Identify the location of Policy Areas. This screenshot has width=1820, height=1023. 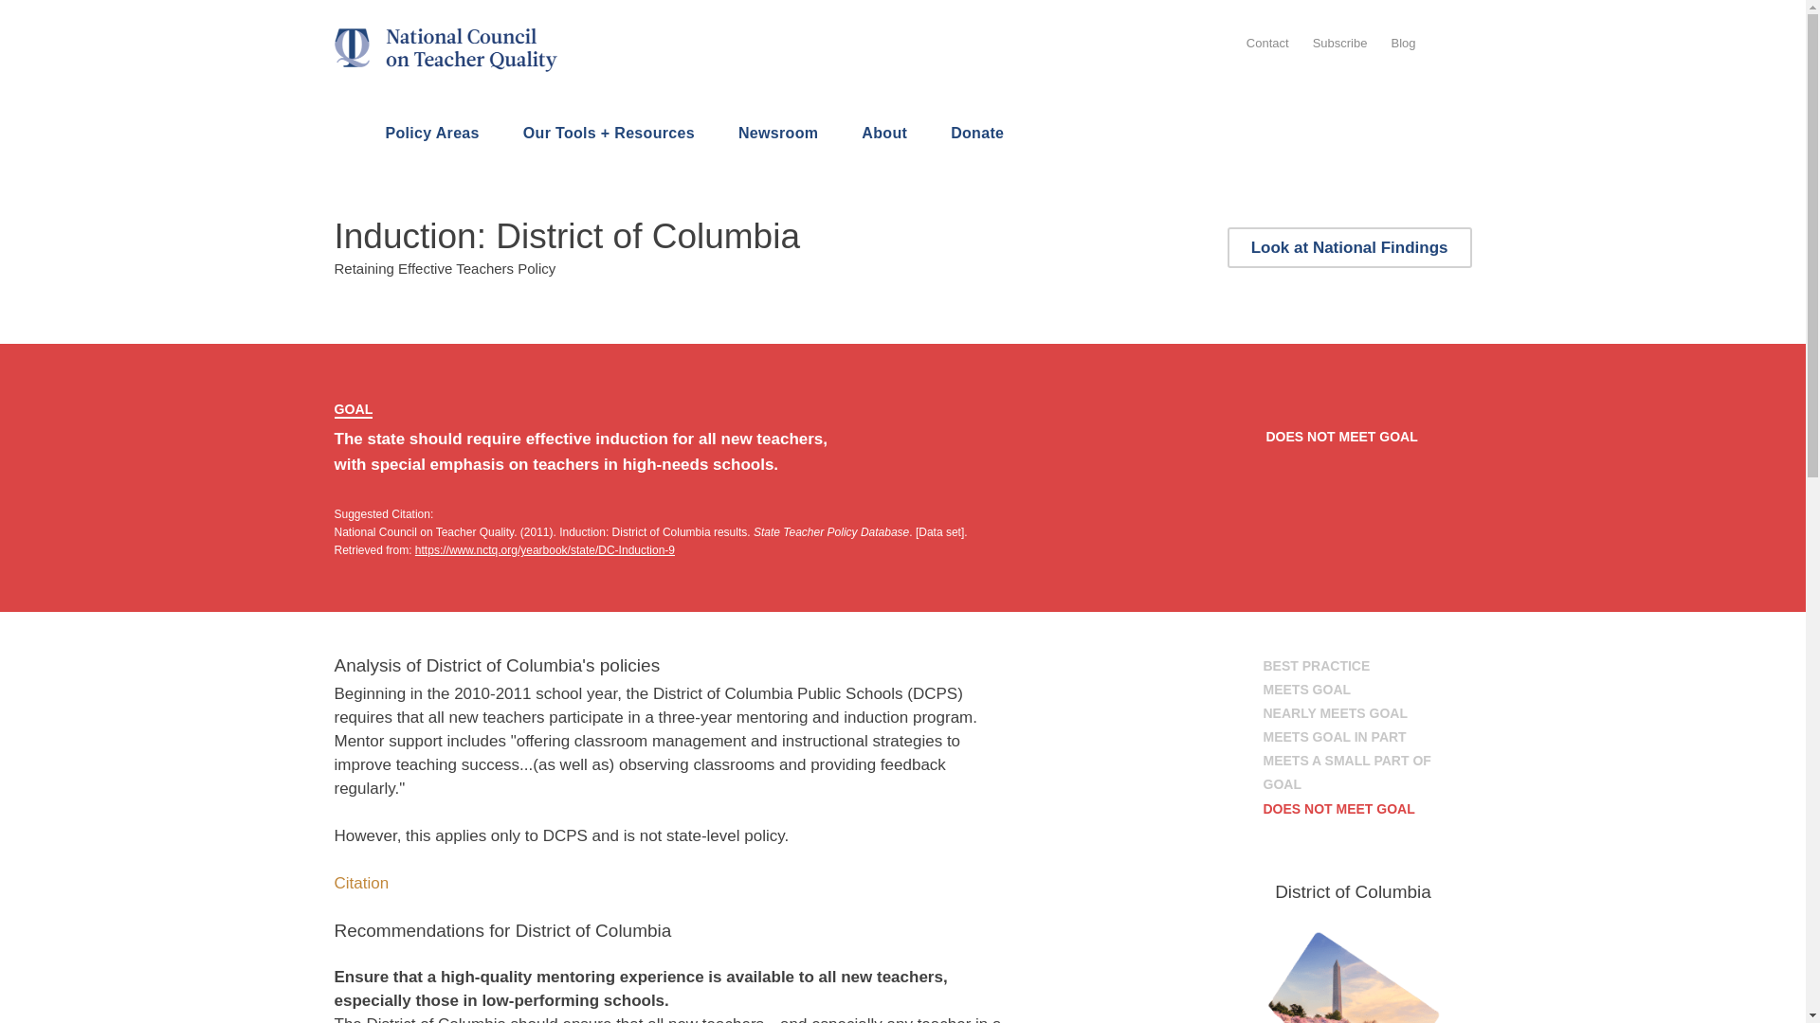
(432, 135).